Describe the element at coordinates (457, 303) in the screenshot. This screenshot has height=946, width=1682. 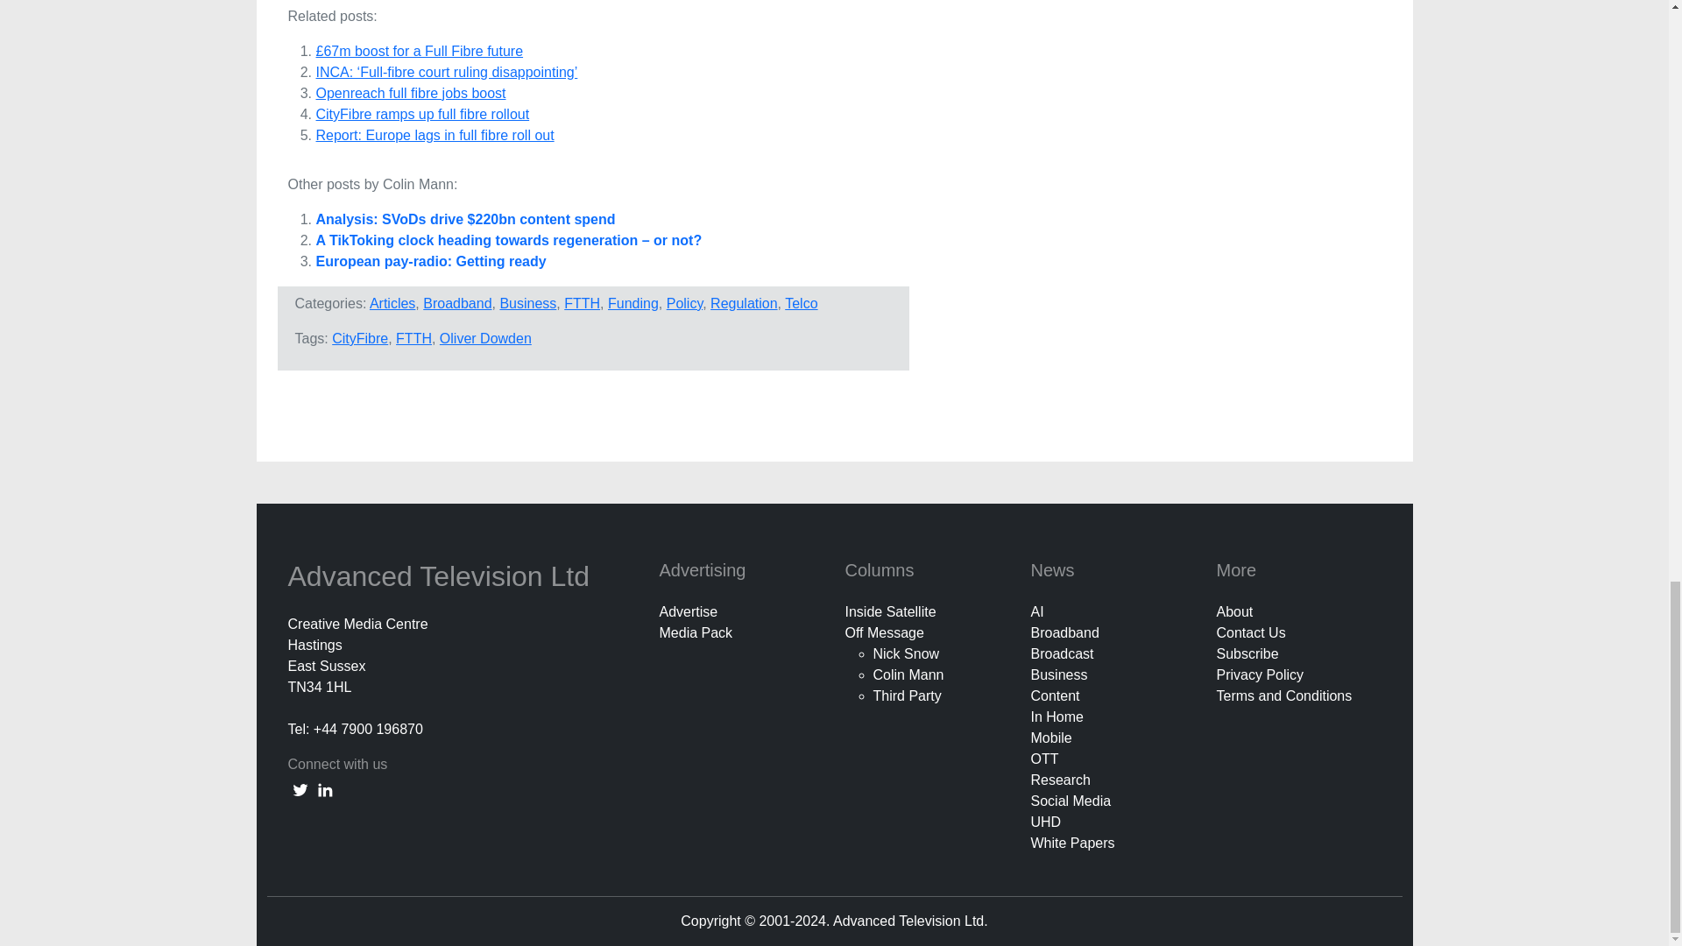
I see `Broadband` at that location.